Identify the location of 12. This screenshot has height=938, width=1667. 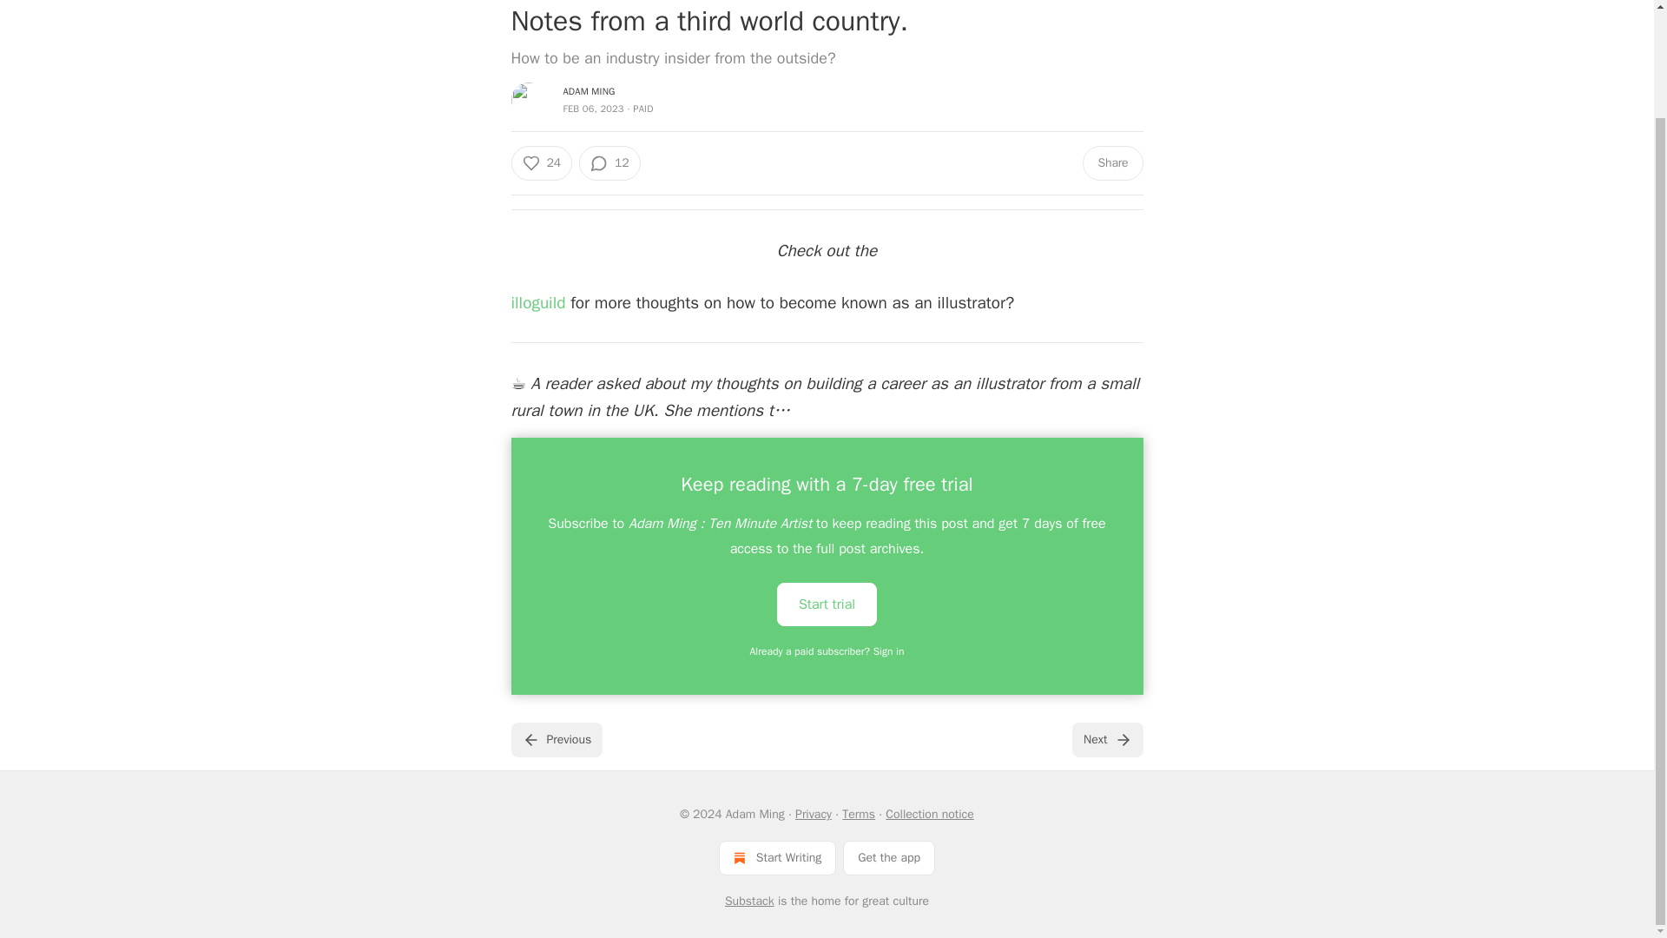
(609, 163).